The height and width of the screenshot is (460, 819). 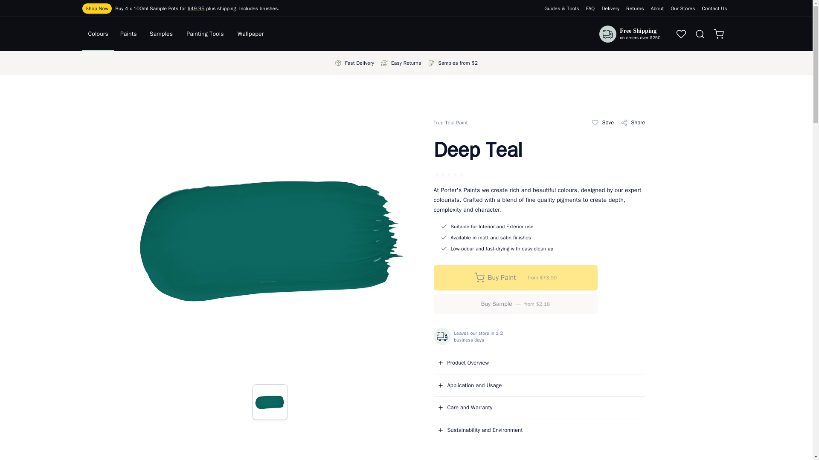 What do you see at coordinates (610, 9) in the screenshot?
I see `Delivery` at bounding box center [610, 9].